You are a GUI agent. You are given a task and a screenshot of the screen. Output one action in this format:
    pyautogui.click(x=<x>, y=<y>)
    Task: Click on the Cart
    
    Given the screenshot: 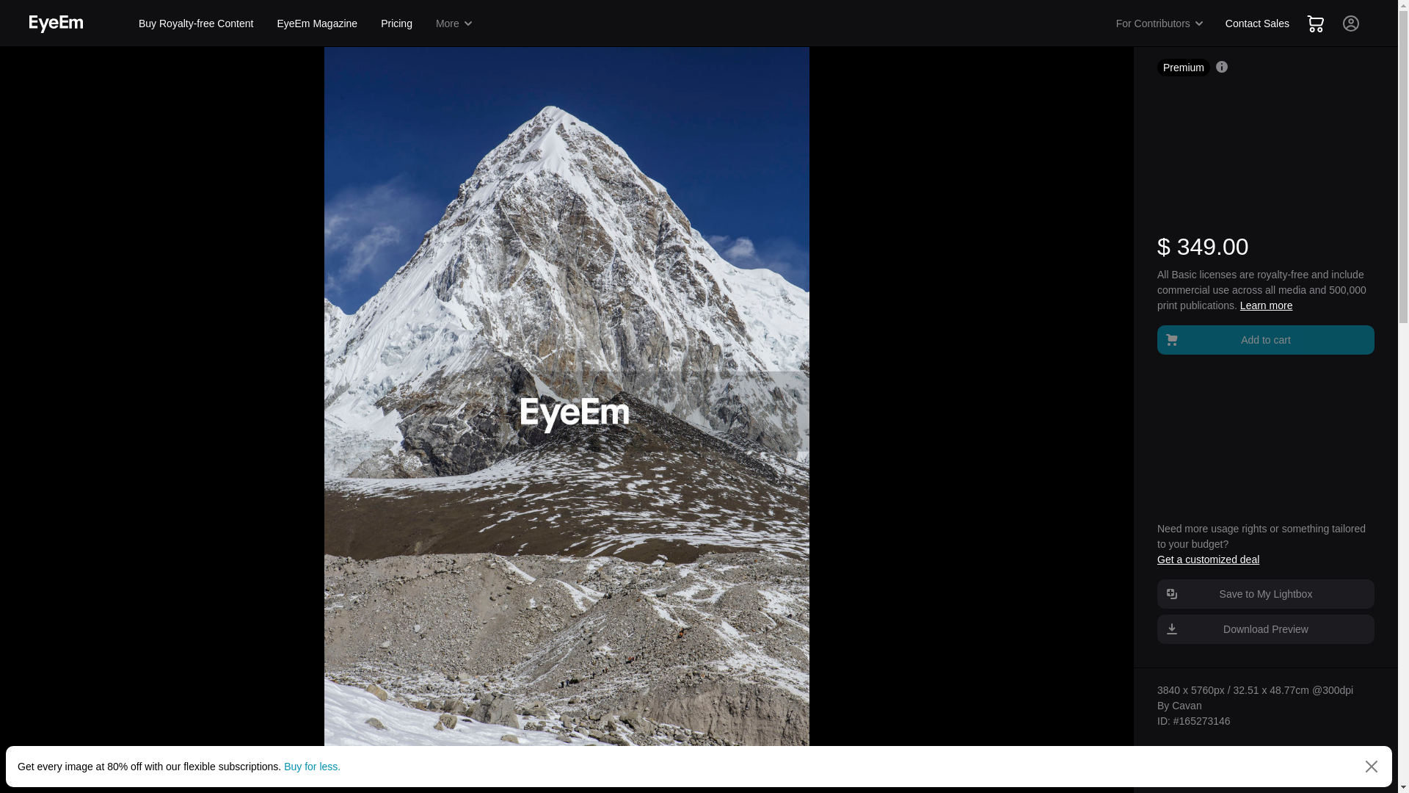 What is the action you would take?
    pyautogui.click(x=1315, y=23)
    